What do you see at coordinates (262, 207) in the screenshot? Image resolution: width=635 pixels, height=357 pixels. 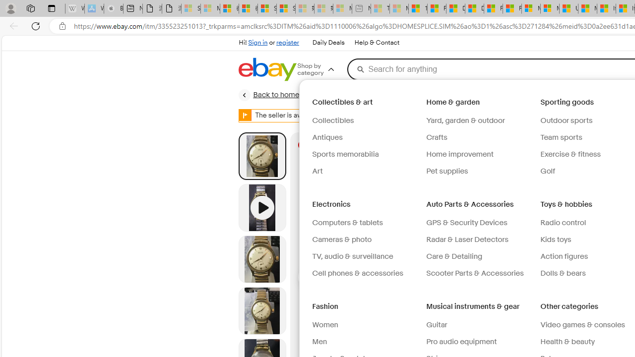 I see `Video 1 of 1` at bounding box center [262, 207].